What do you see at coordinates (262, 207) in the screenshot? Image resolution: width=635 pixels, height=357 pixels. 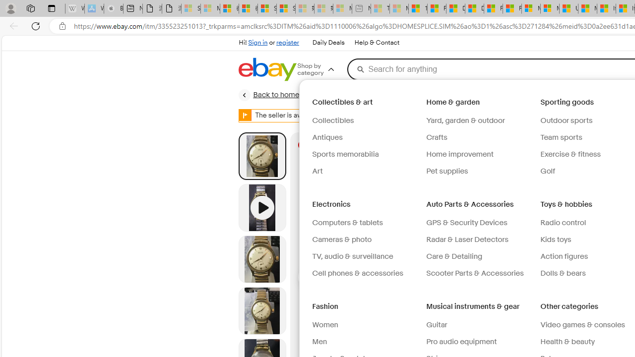 I see `Video 1 of 1` at bounding box center [262, 207].